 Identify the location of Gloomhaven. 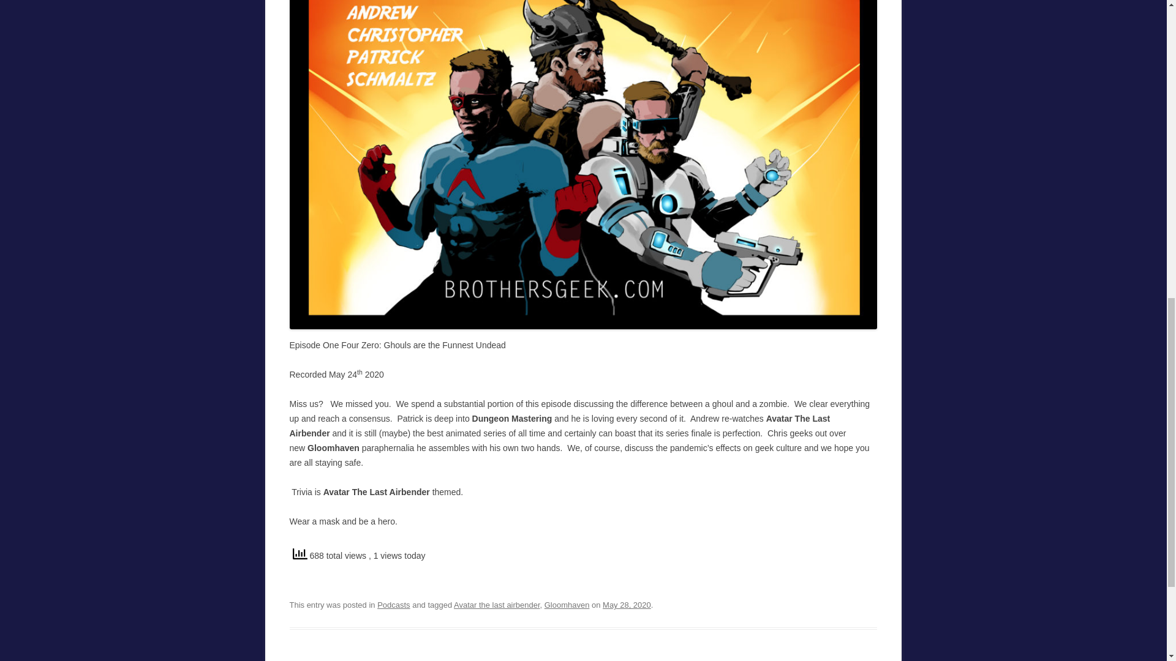
(567, 605).